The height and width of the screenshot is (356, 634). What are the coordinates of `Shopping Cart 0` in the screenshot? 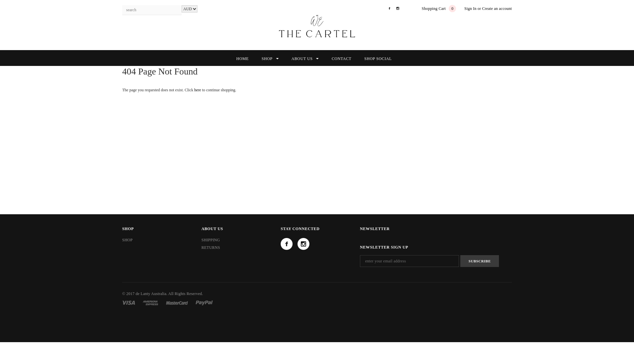 It's located at (439, 9).